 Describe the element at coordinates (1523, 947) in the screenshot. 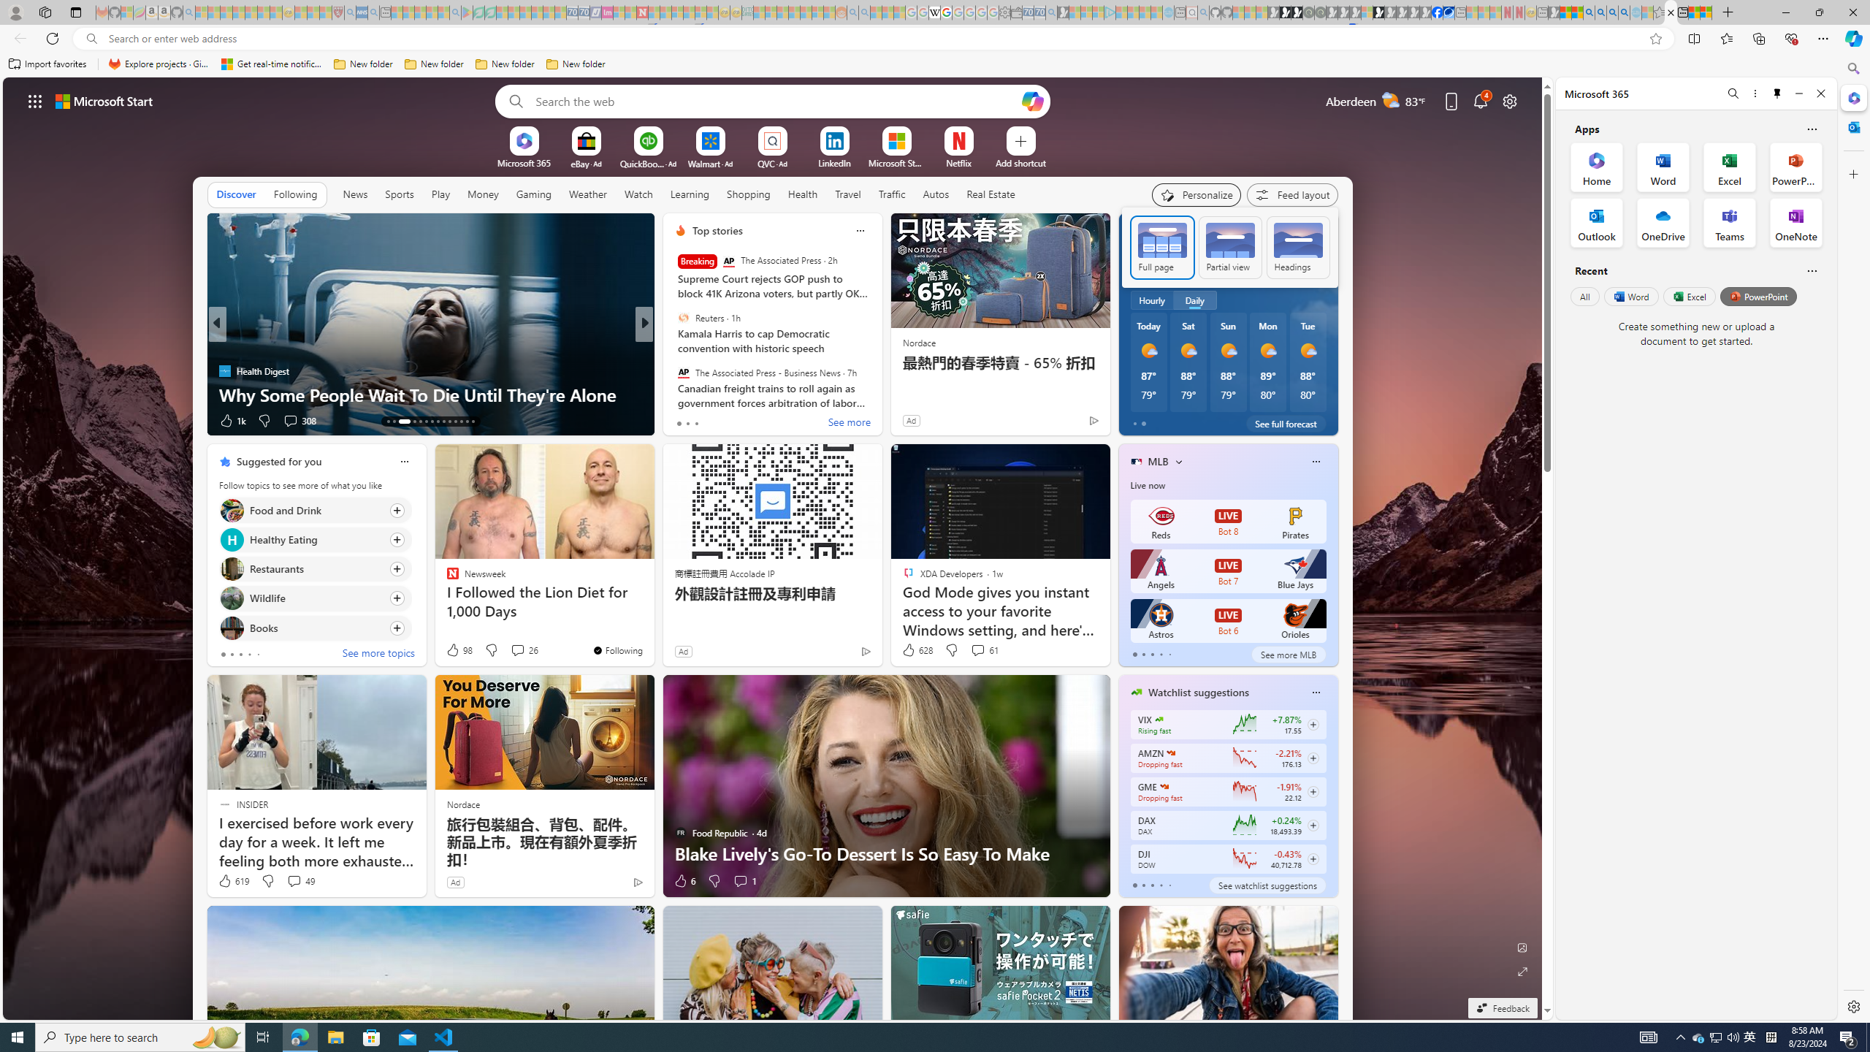

I see `Edit Background` at that location.